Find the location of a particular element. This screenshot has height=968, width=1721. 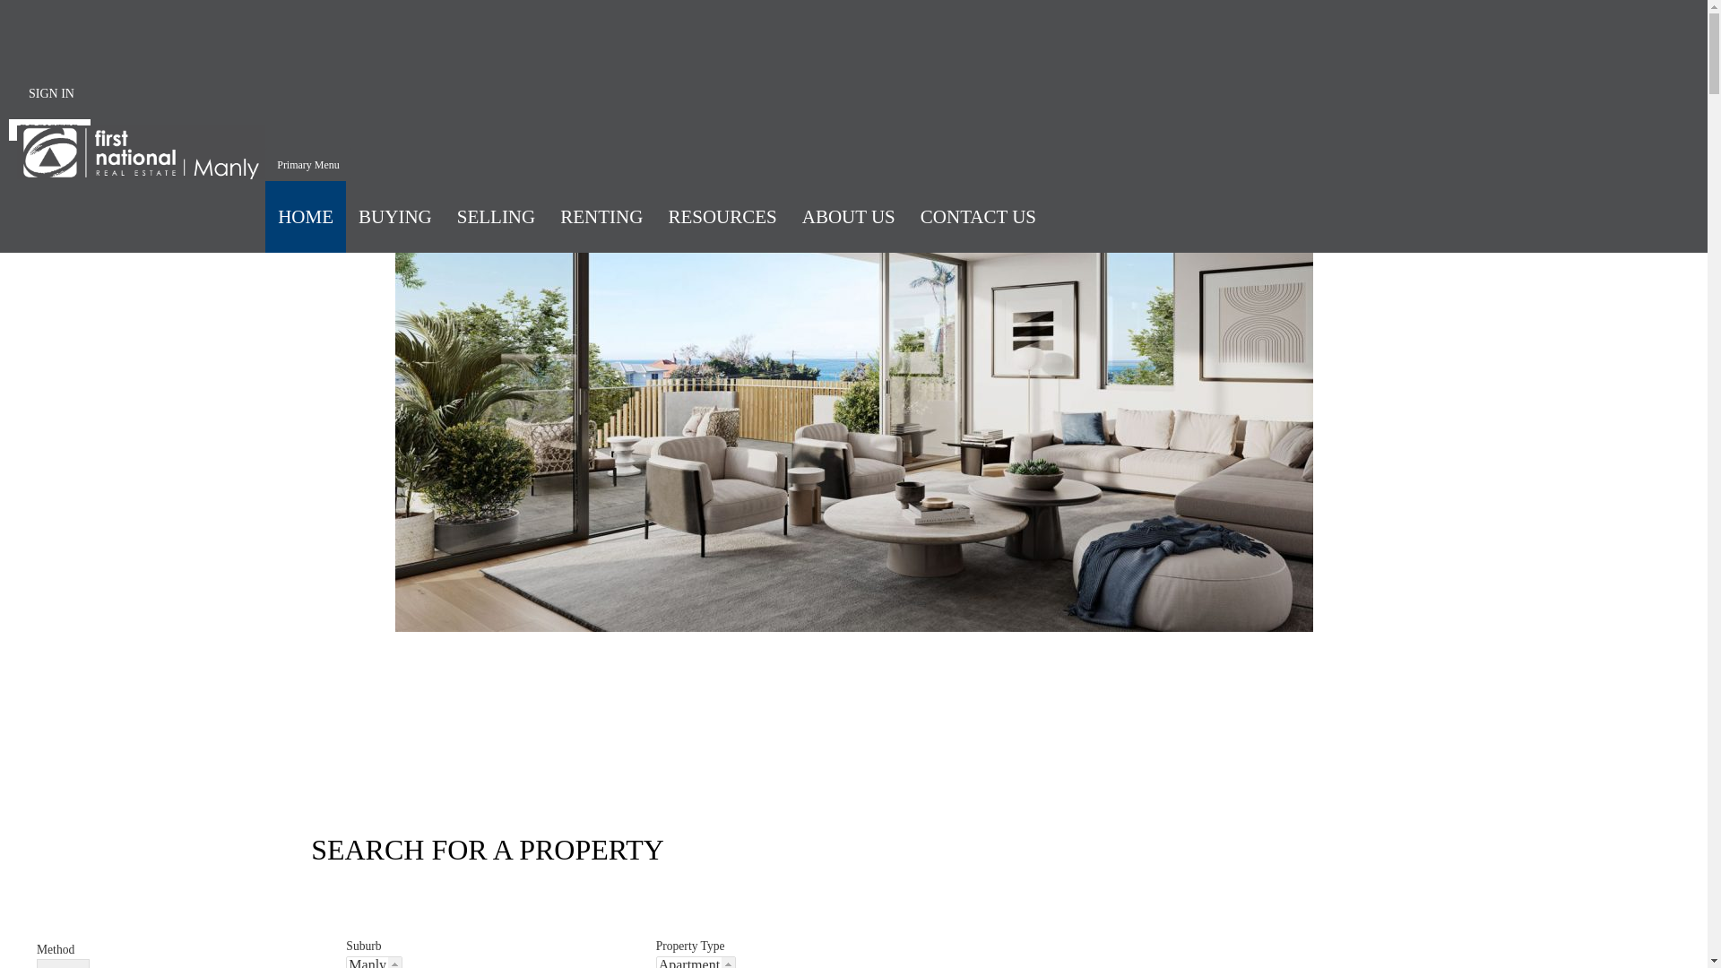

RENTING is located at coordinates (601, 217).